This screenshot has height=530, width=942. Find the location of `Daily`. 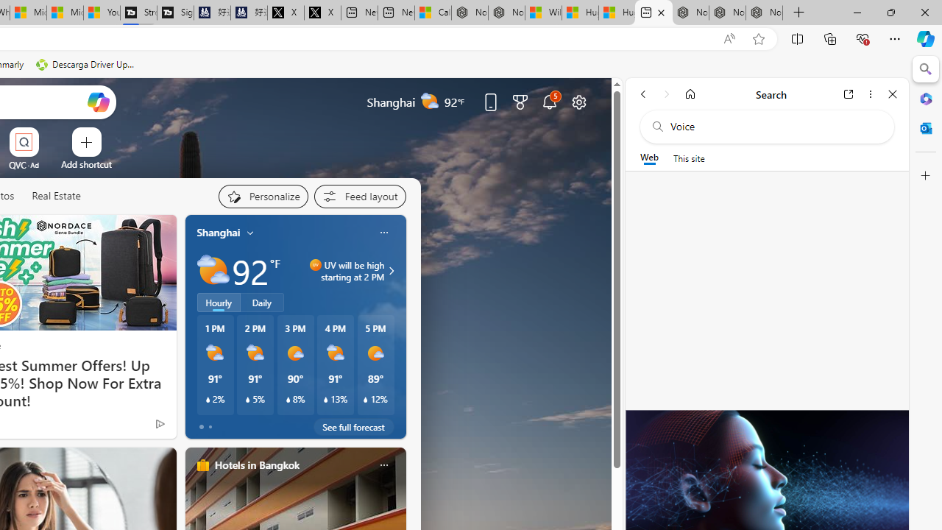

Daily is located at coordinates (262, 303).